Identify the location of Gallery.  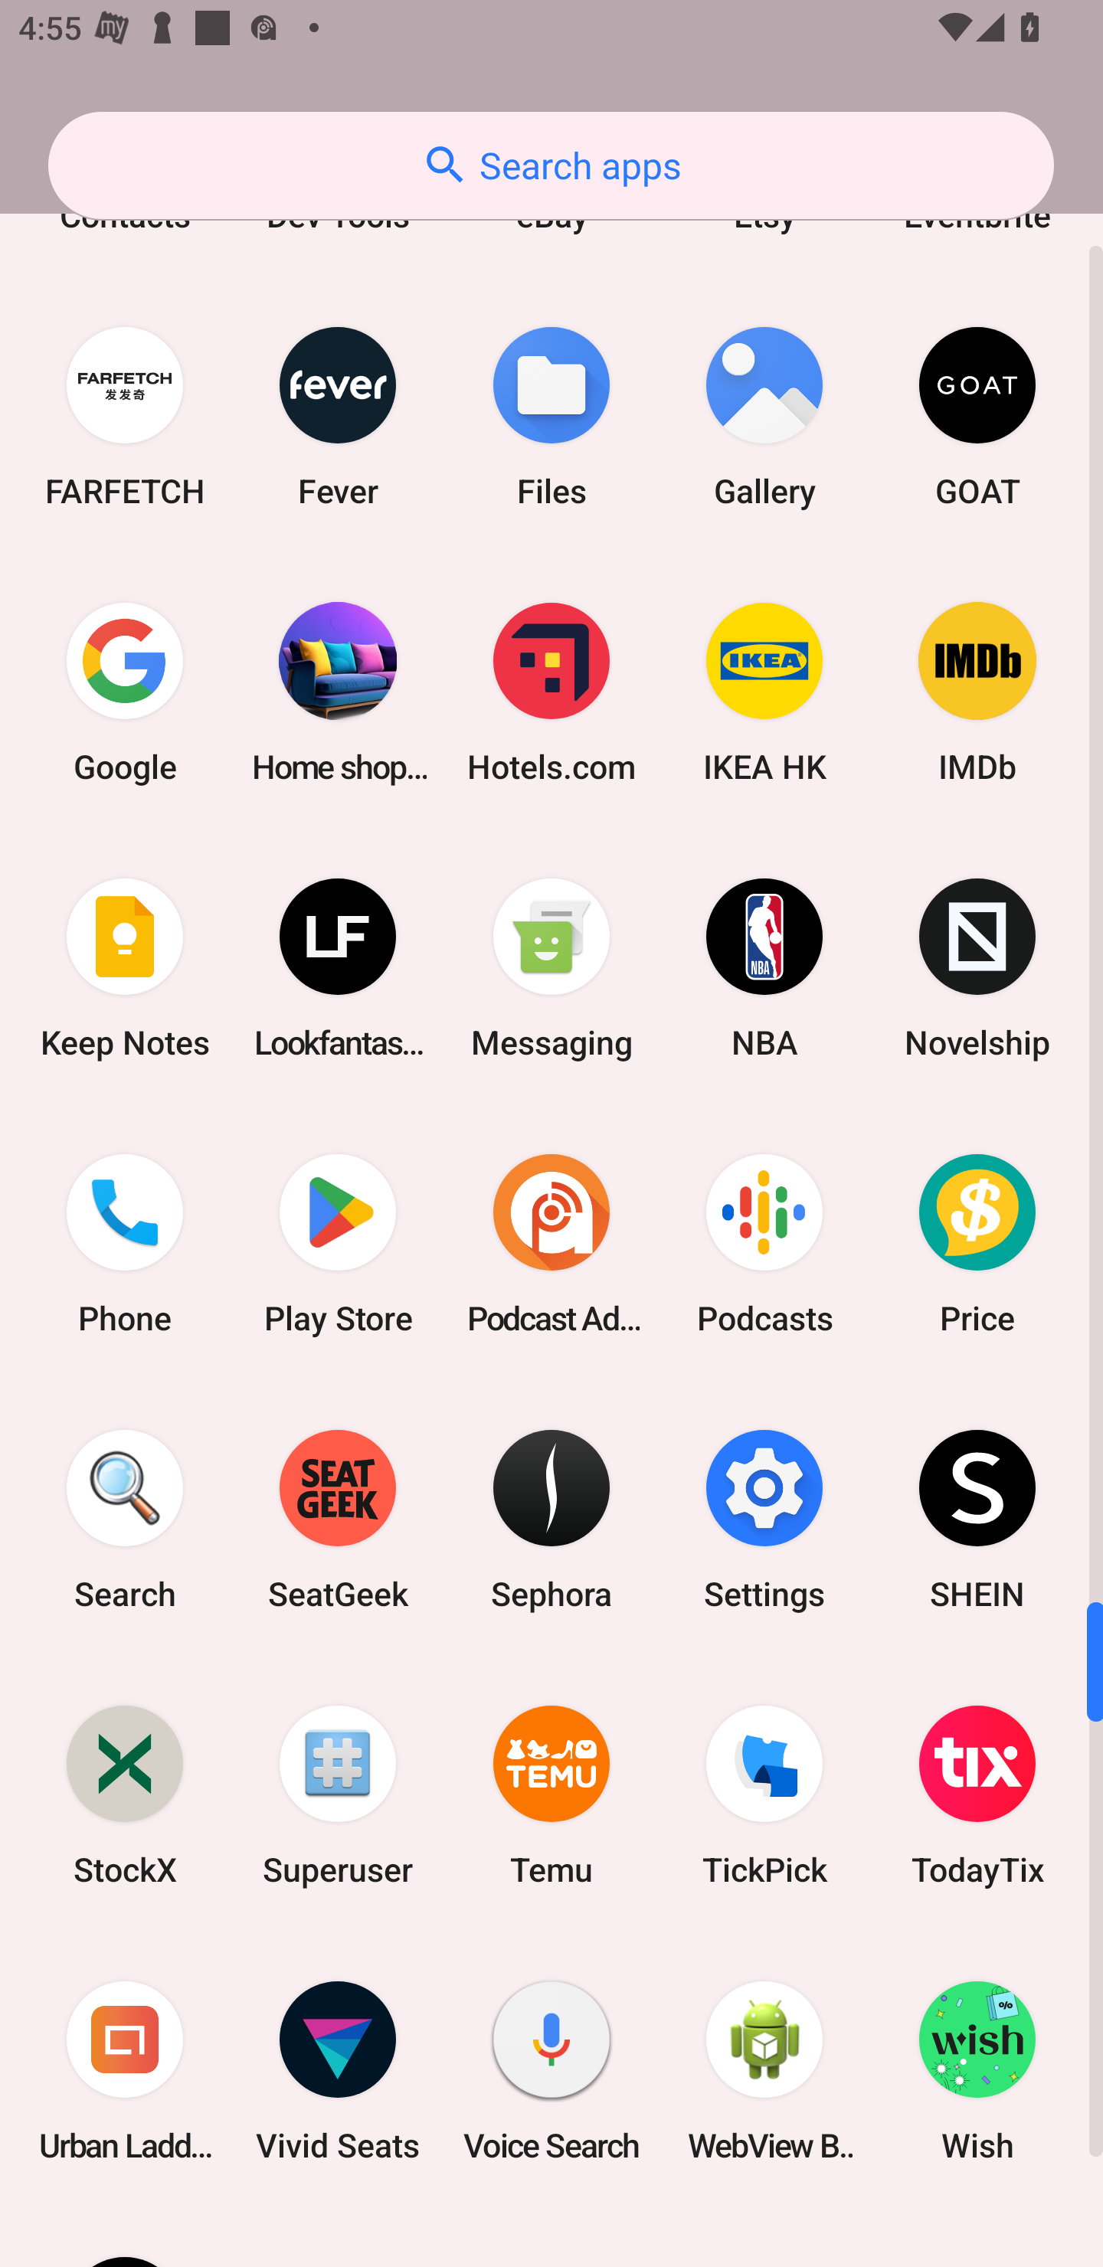
(764, 417).